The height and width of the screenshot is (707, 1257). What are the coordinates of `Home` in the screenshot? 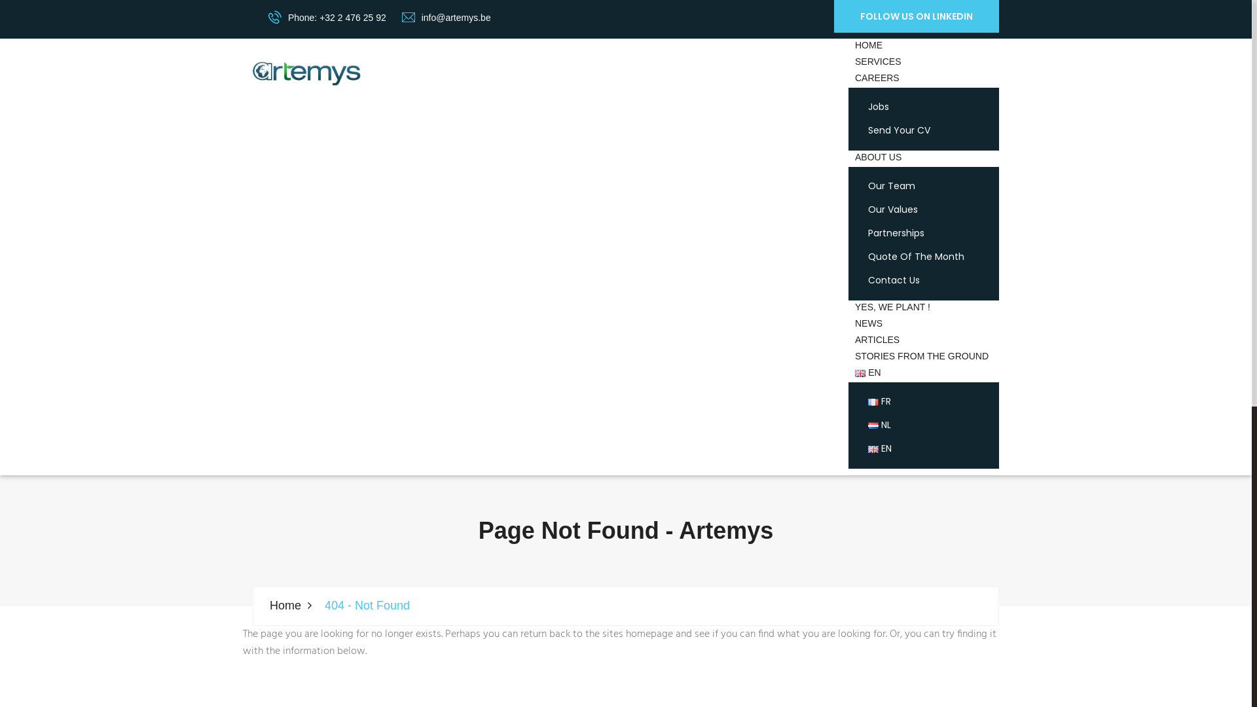 It's located at (294, 606).